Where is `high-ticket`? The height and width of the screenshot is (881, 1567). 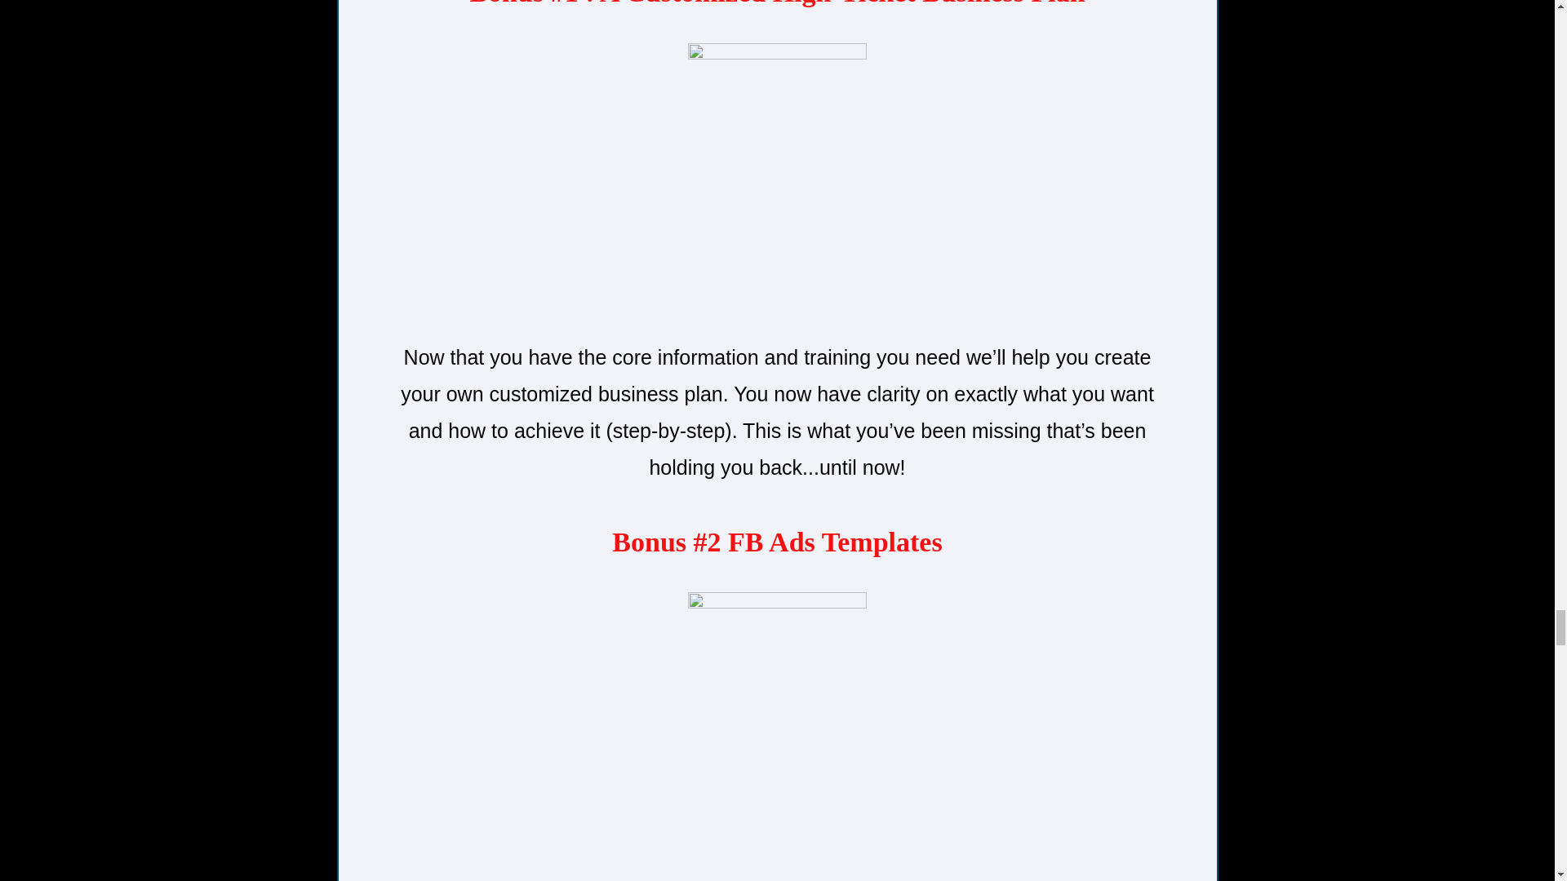 high-ticket is located at coordinates (777, 183).